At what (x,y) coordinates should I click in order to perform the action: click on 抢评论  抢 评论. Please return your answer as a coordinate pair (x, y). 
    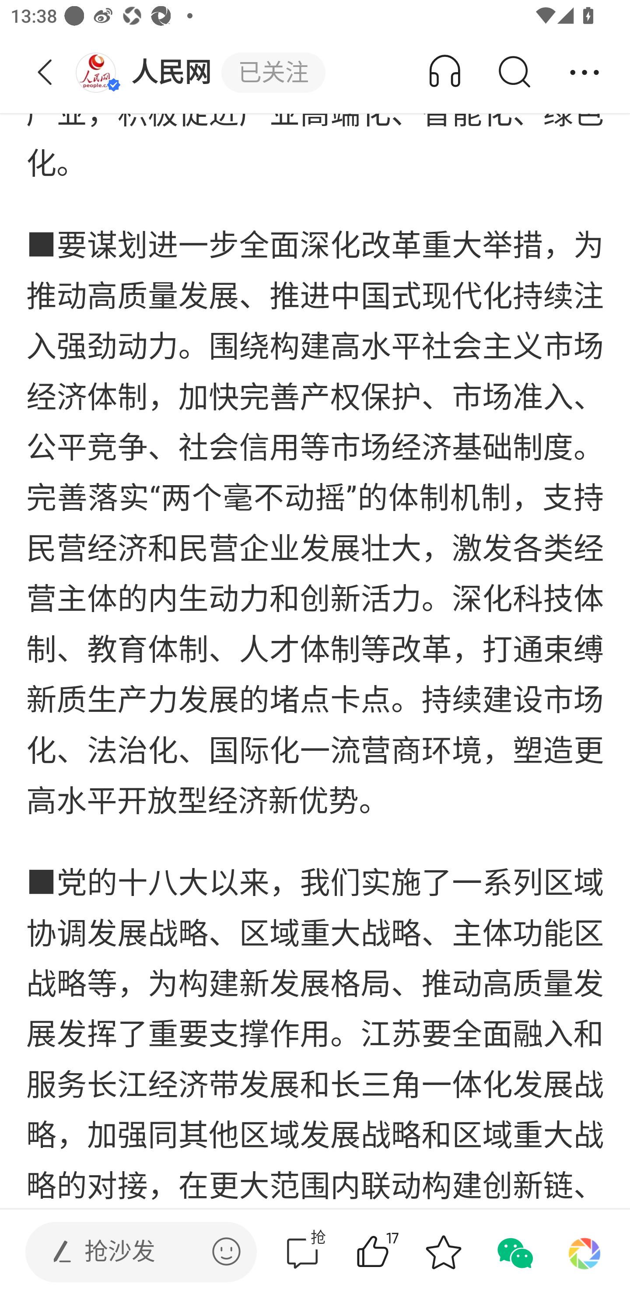
    Looking at the image, I should click on (302, 1252).